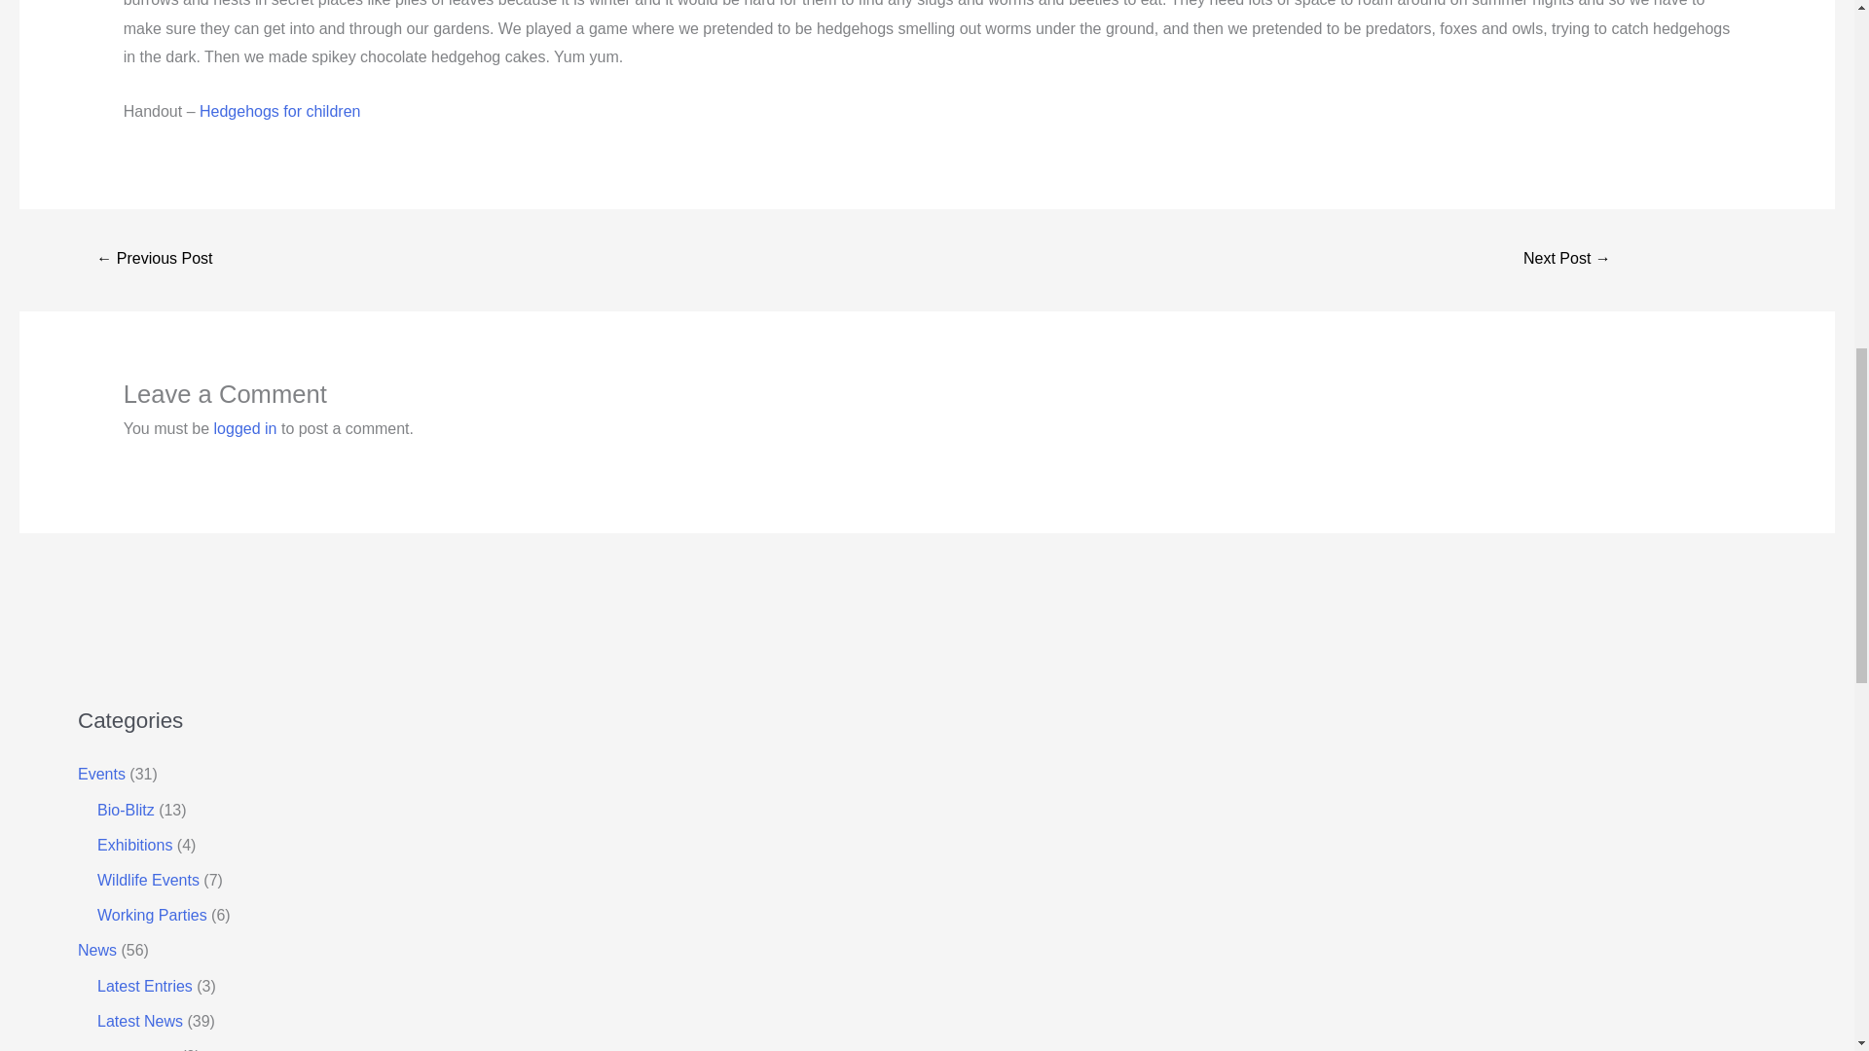 The image size is (1869, 1051). Describe the element at coordinates (140, 1022) in the screenshot. I see `Latest News` at that location.